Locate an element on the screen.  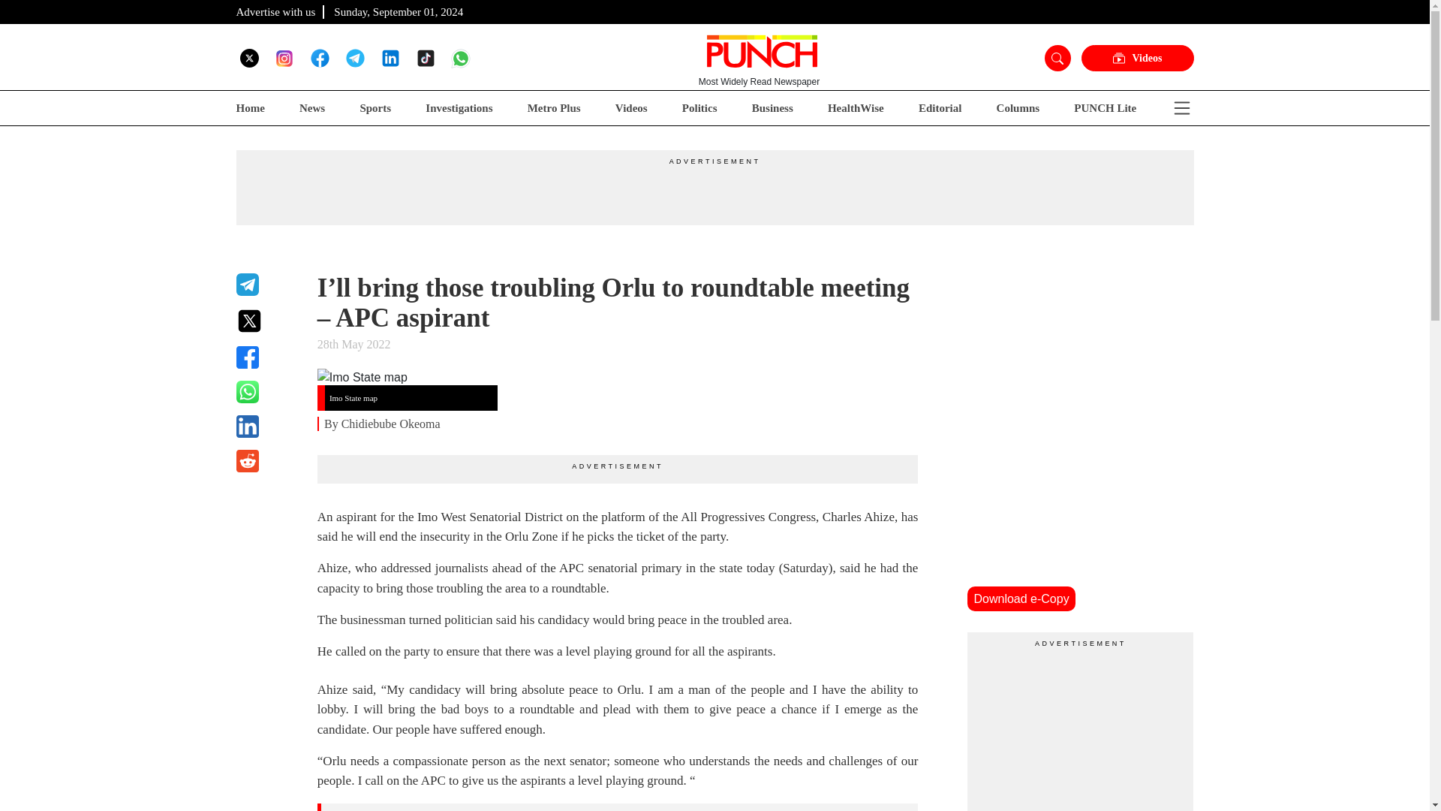
Metro Plus is located at coordinates (554, 108).